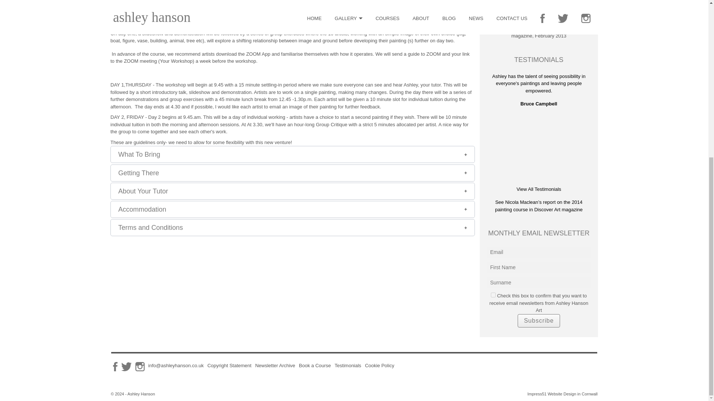  Describe the element at coordinates (379, 365) in the screenshot. I see `Cookie Policy` at that location.